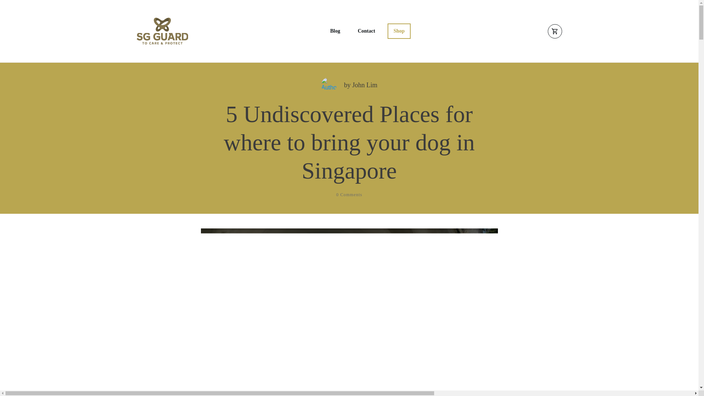  What do you see at coordinates (335, 31) in the screenshot?
I see `Blog` at bounding box center [335, 31].